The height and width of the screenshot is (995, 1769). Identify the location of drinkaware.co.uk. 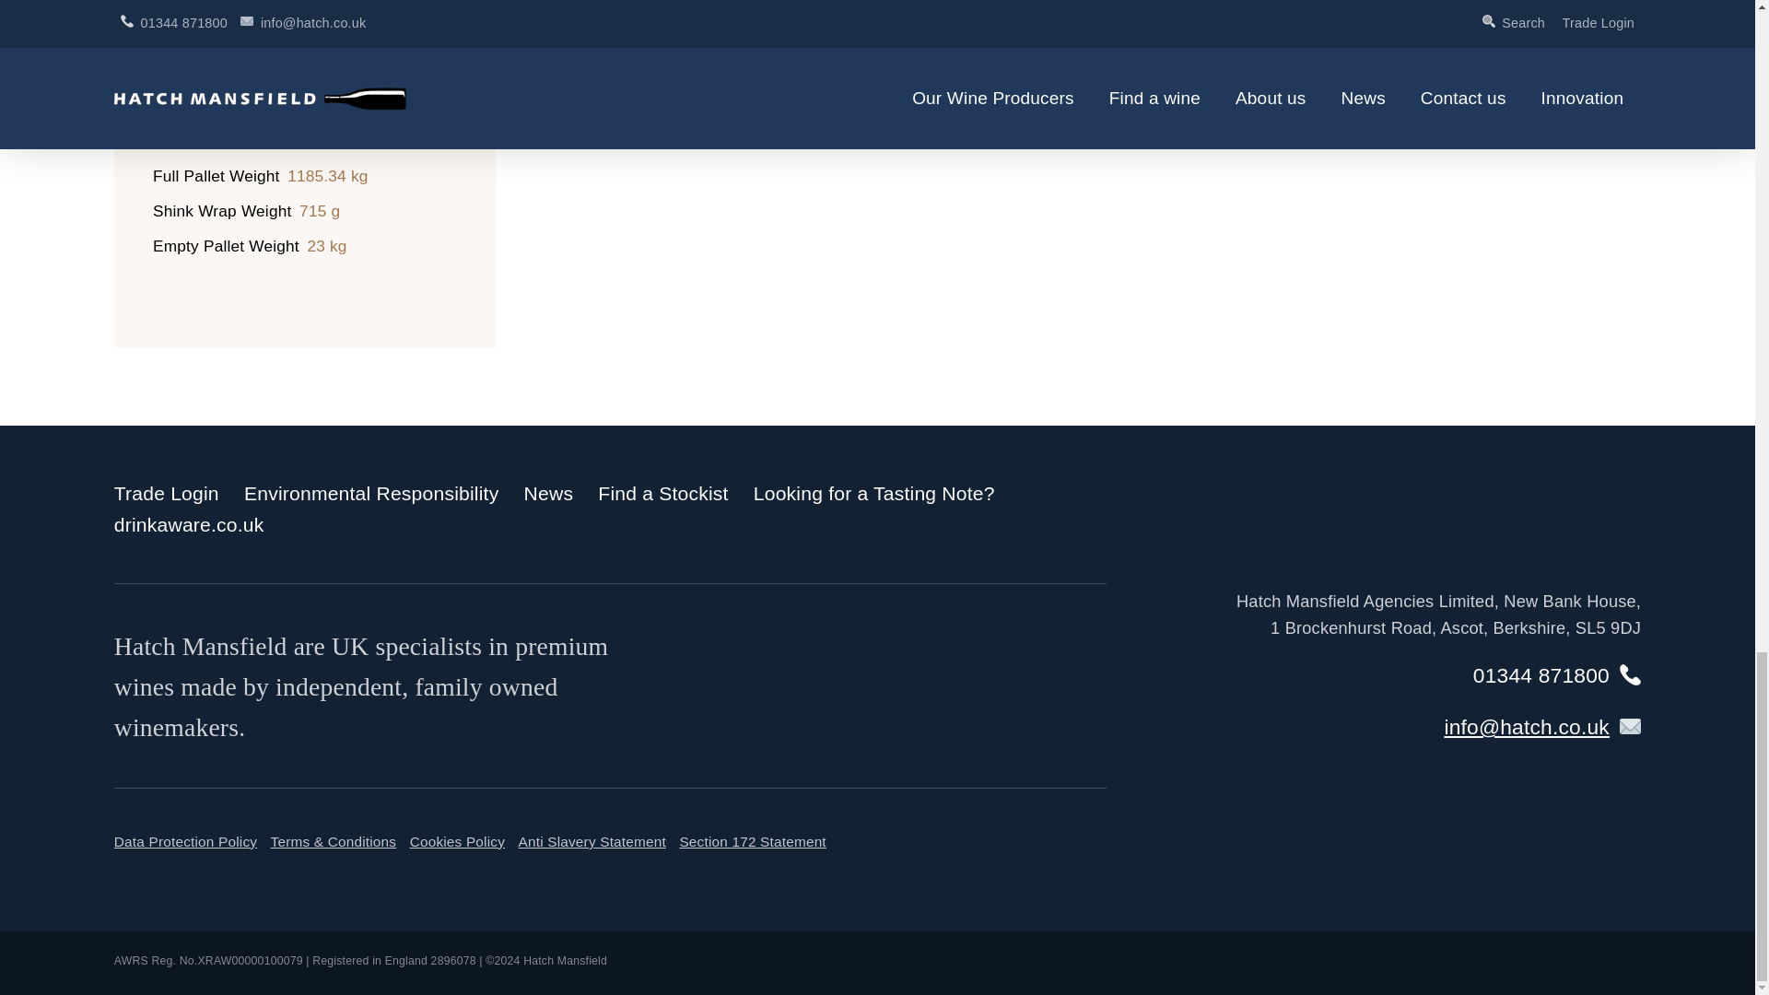
(189, 525).